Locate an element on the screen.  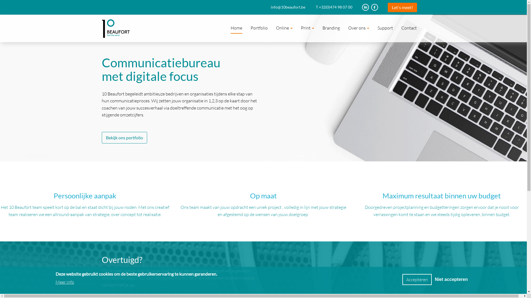
Support is located at coordinates (385, 28).